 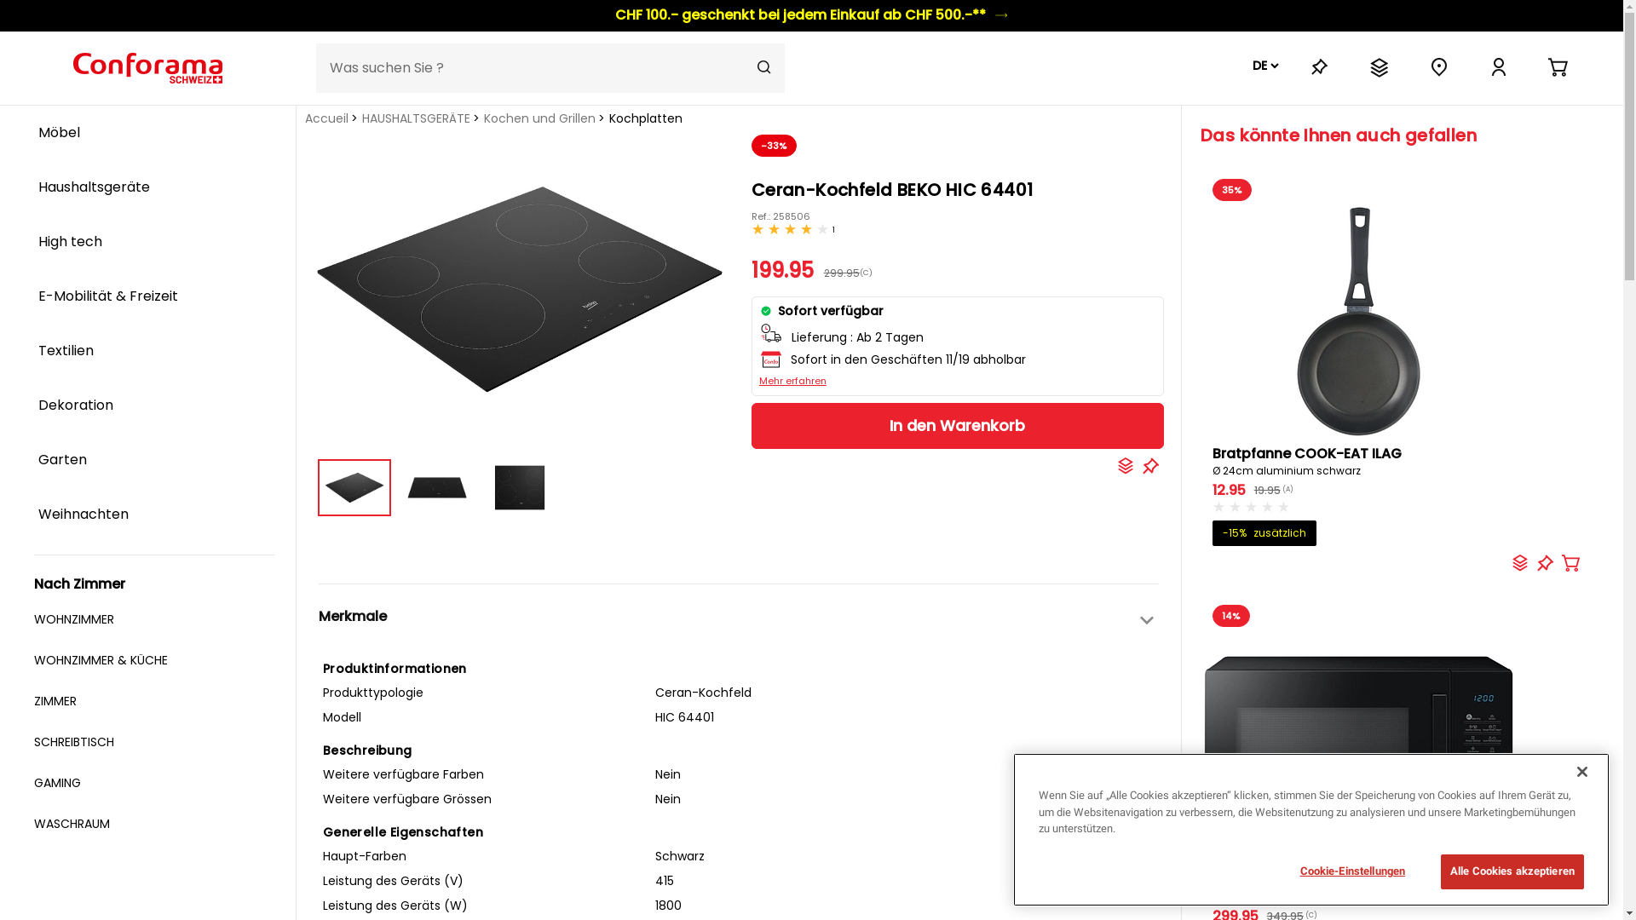 What do you see at coordinates (958, 426) in the screenshot?
I see `In den Warenkorb` at bounding box center [958, 426].